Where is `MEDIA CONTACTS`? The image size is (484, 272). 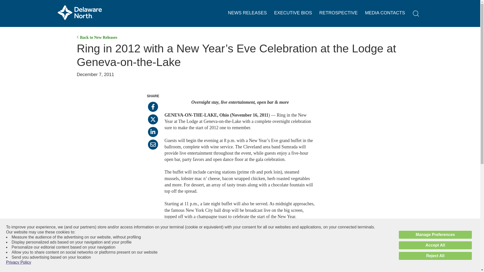
MEDIA CONTACTS is located at coordinates (385, 13).